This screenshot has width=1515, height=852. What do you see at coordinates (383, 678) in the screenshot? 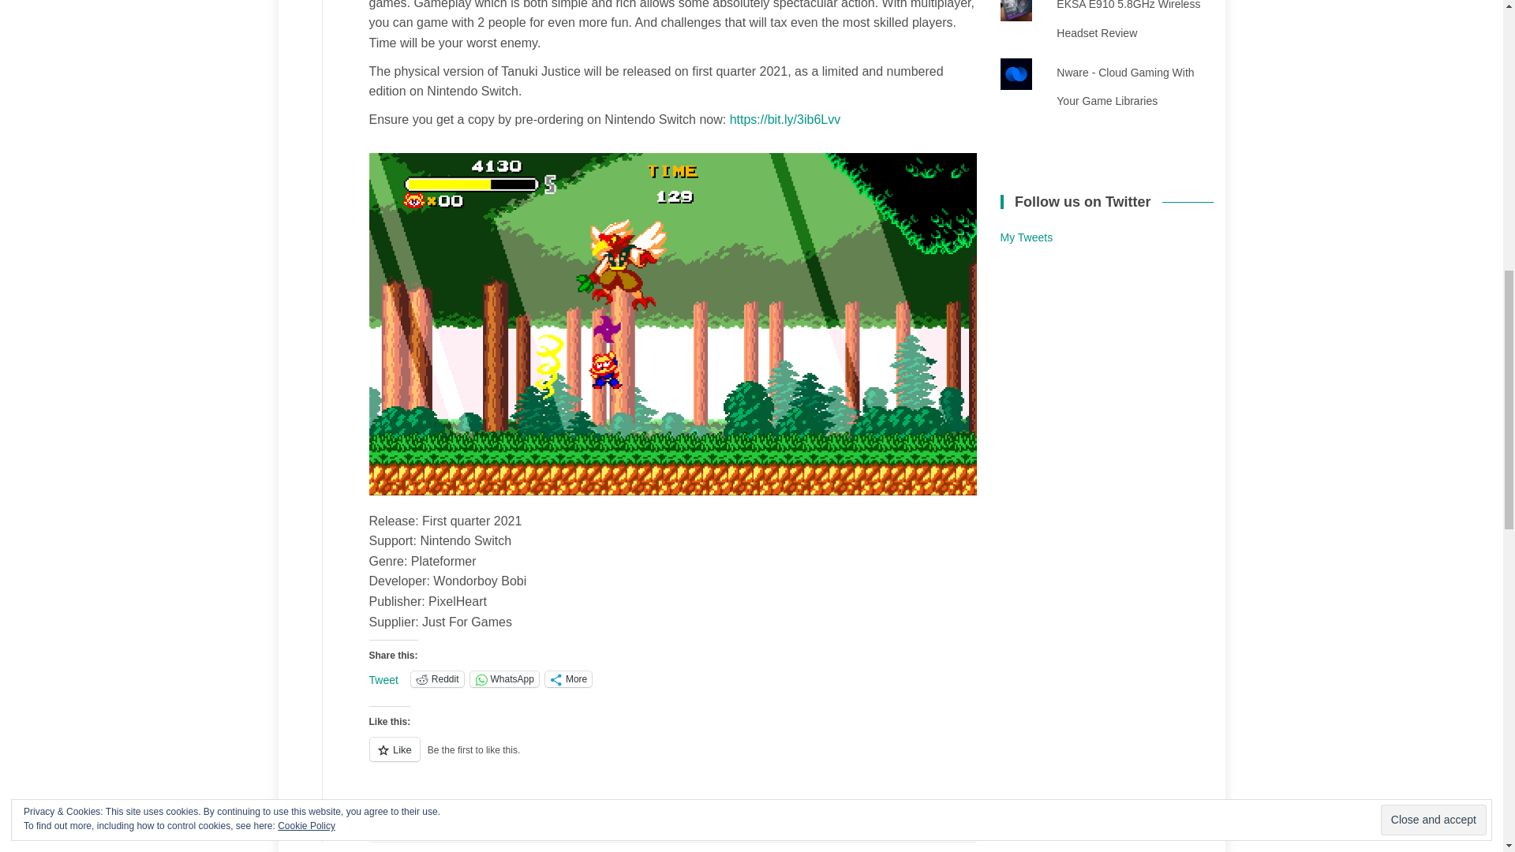
I see `Tweet` at bounding box center [383, 678].